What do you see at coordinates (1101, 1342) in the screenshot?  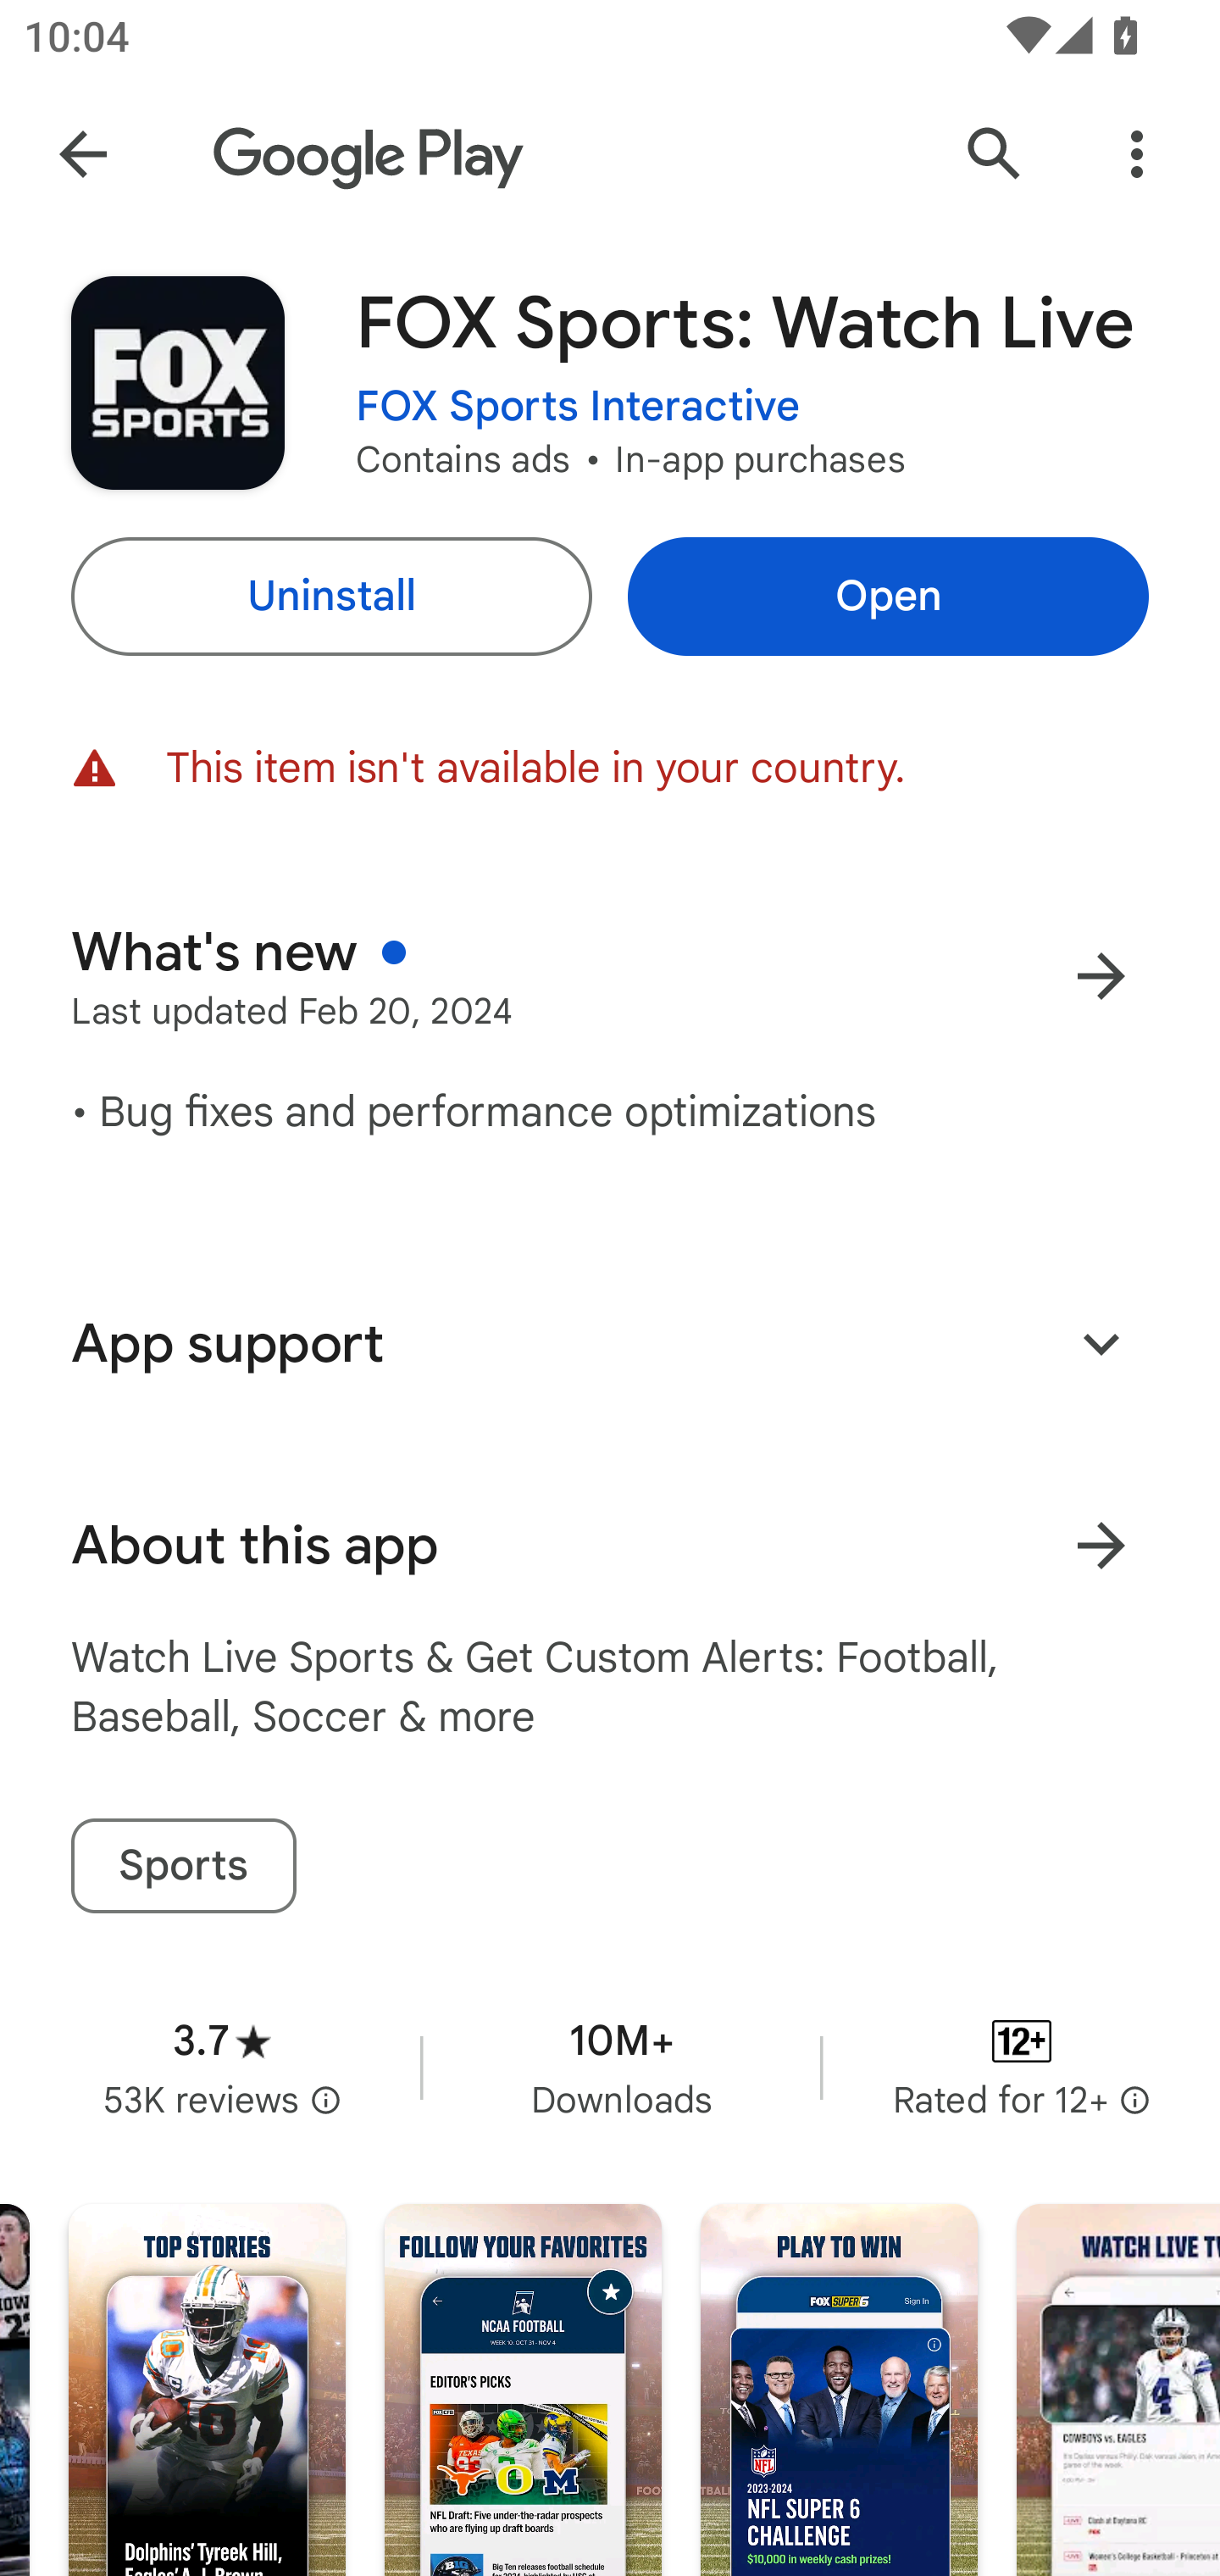 I see `Expand` at bounding box center [1101, 1342].